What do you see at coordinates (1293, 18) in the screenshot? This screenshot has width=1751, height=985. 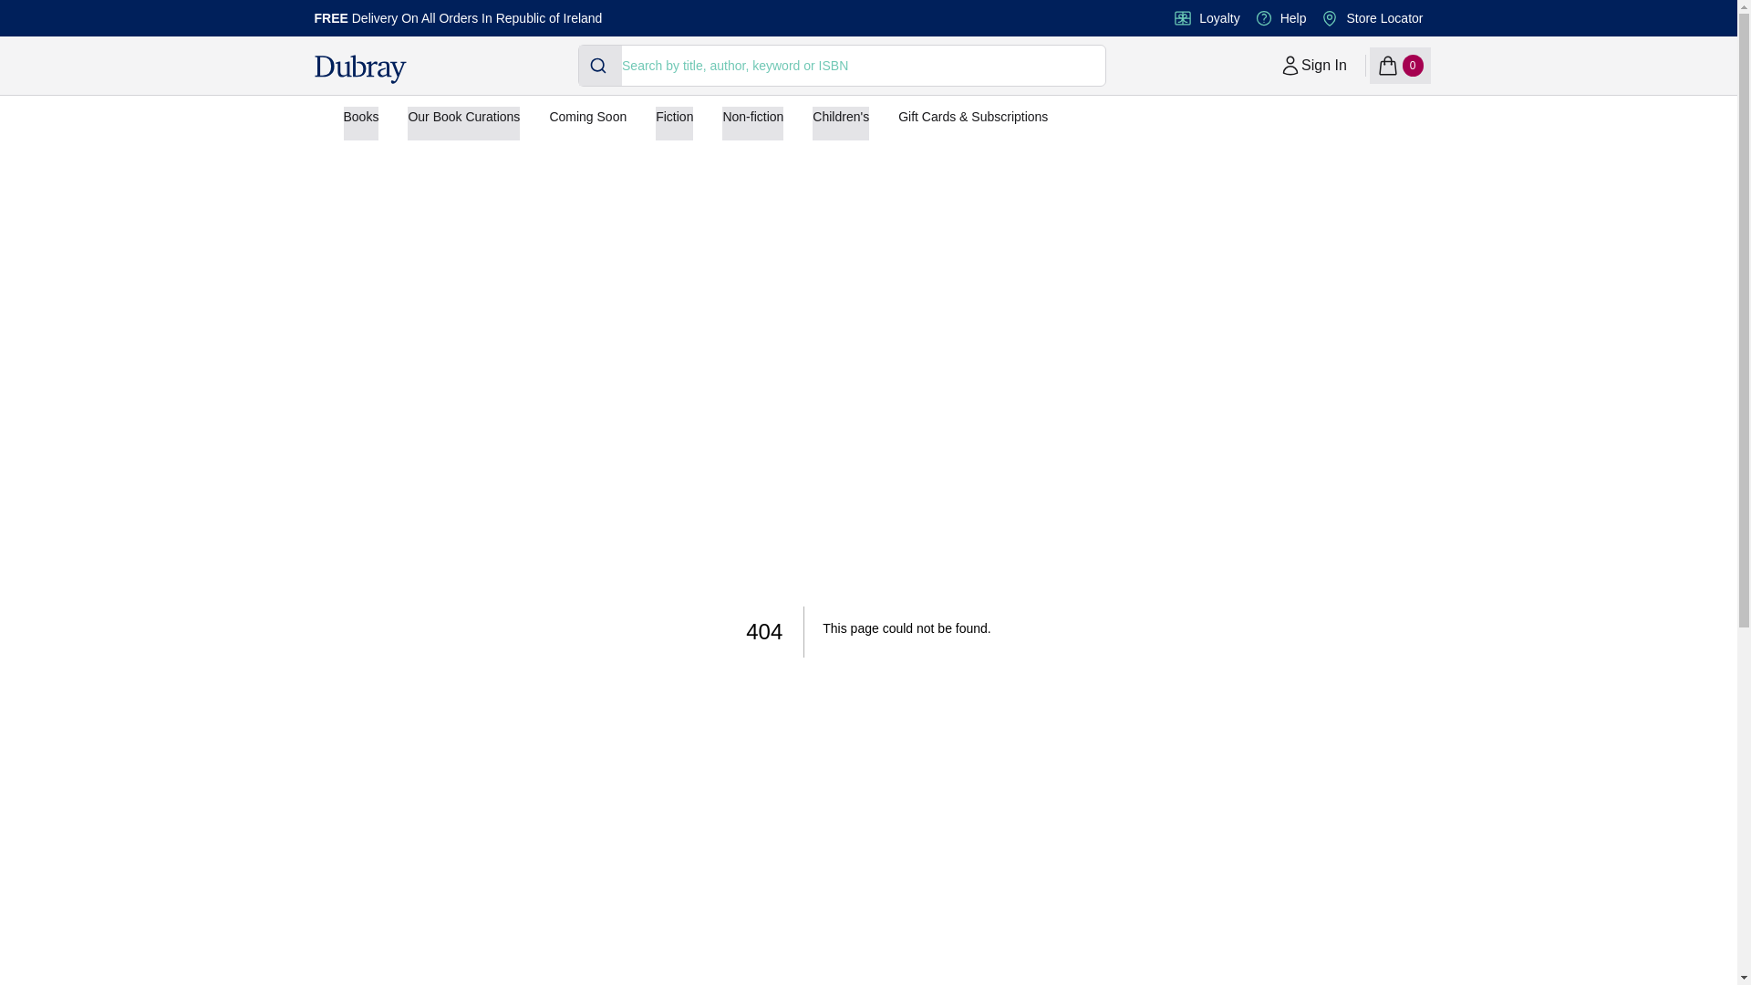 I see `Help` at bounding box center [1293, 18].